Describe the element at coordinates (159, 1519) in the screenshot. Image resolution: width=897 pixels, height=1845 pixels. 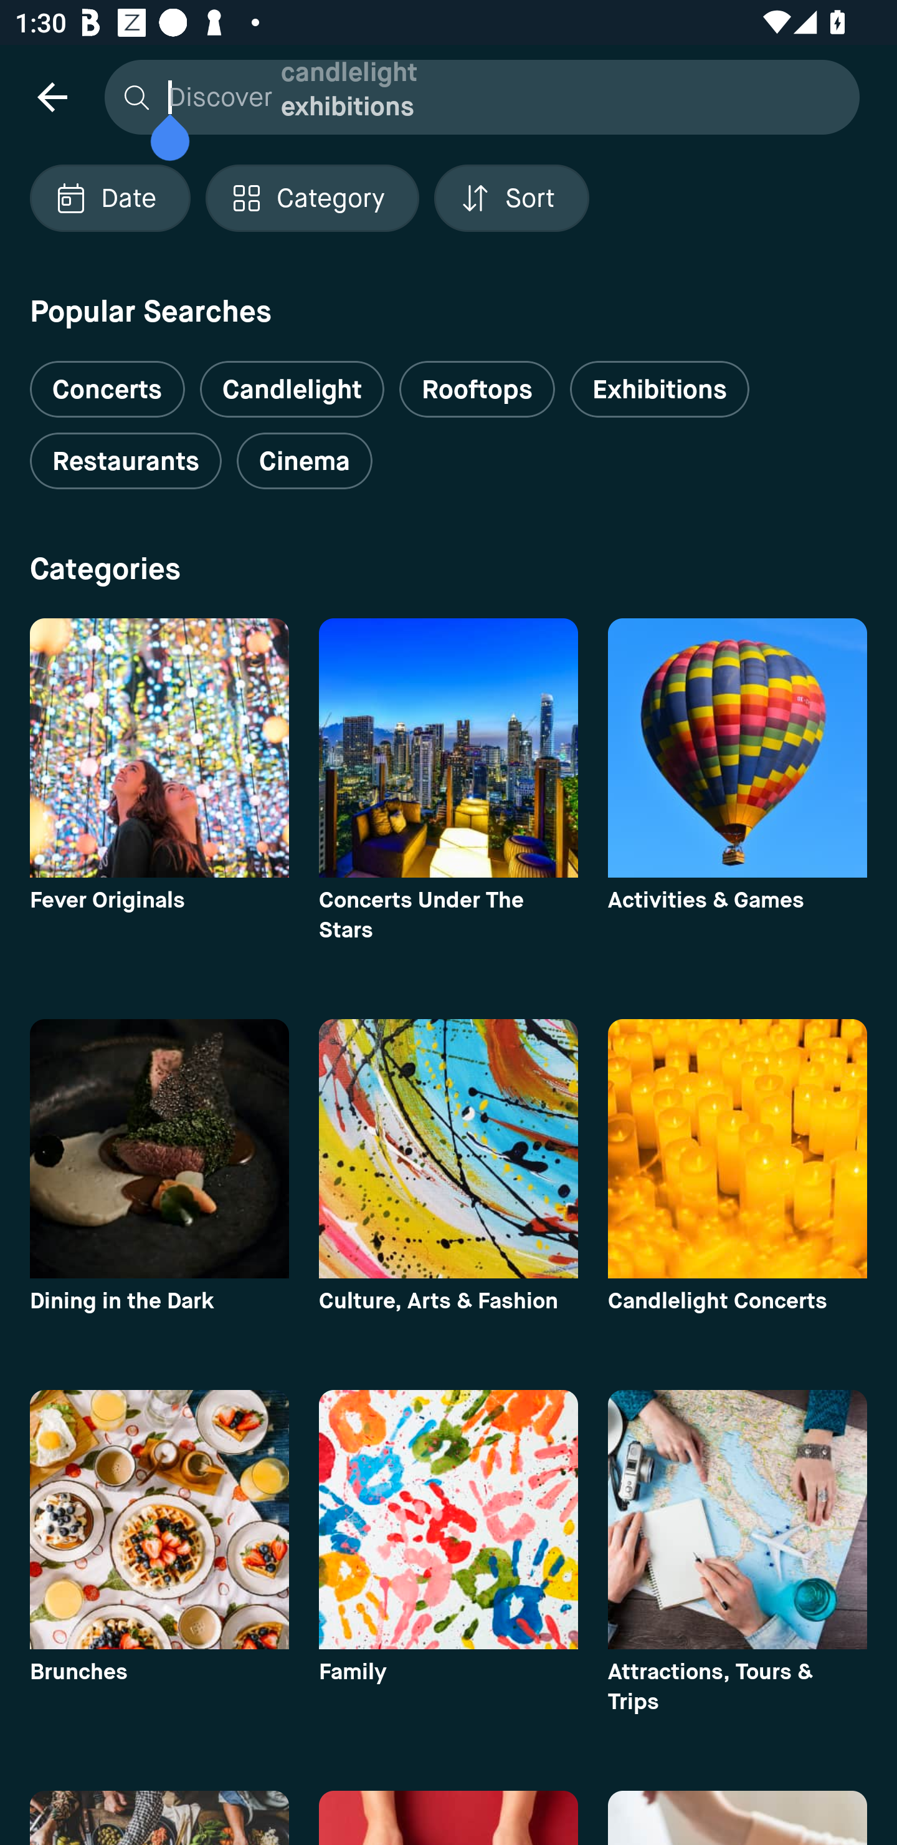
I see `category image` at that location.